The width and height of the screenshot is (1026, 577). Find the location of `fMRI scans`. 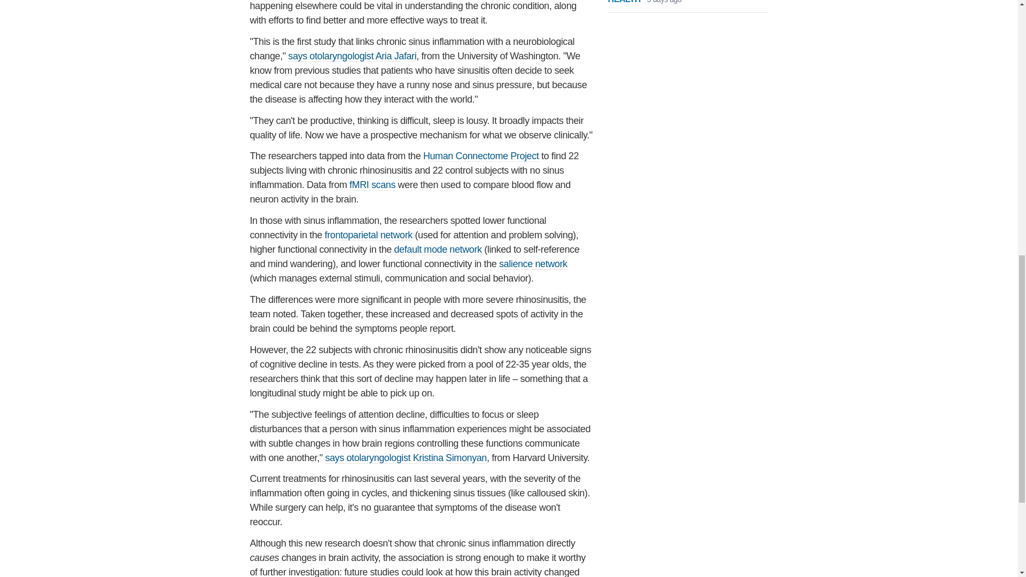

fMRI scans is located at coordinates (372, 185).